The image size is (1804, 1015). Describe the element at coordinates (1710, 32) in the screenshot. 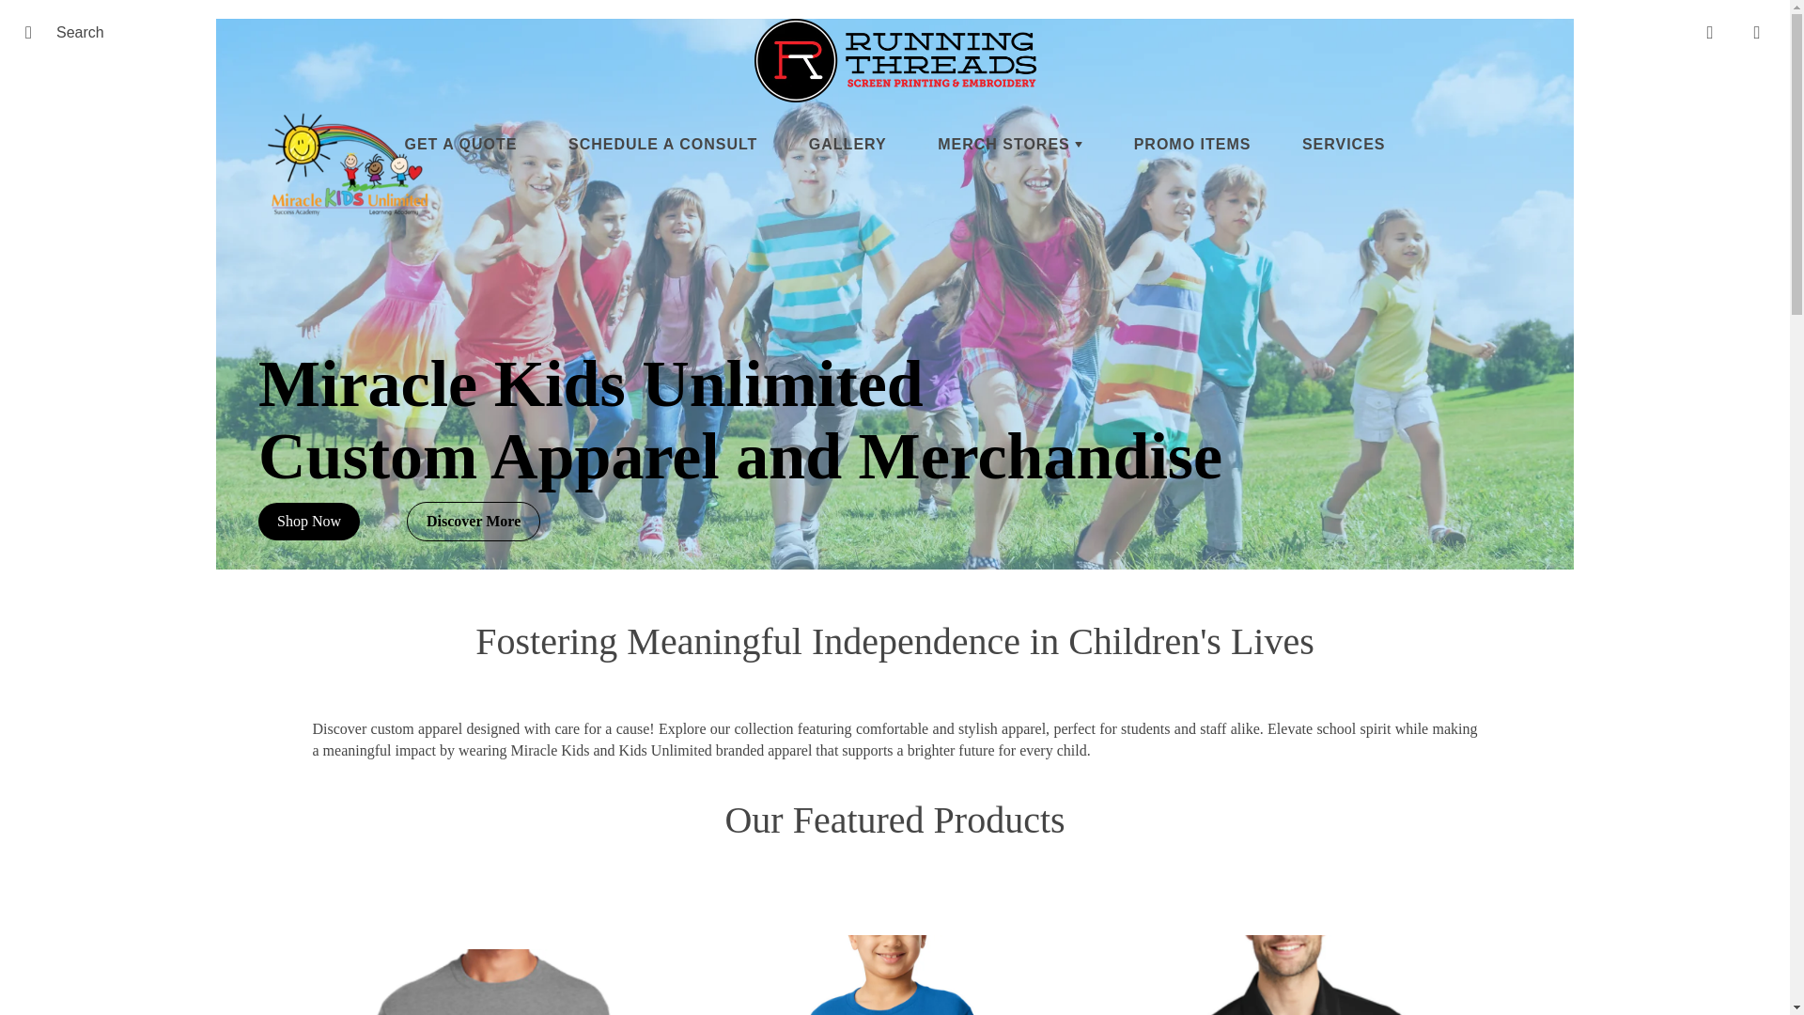

I see `My account` at that location.